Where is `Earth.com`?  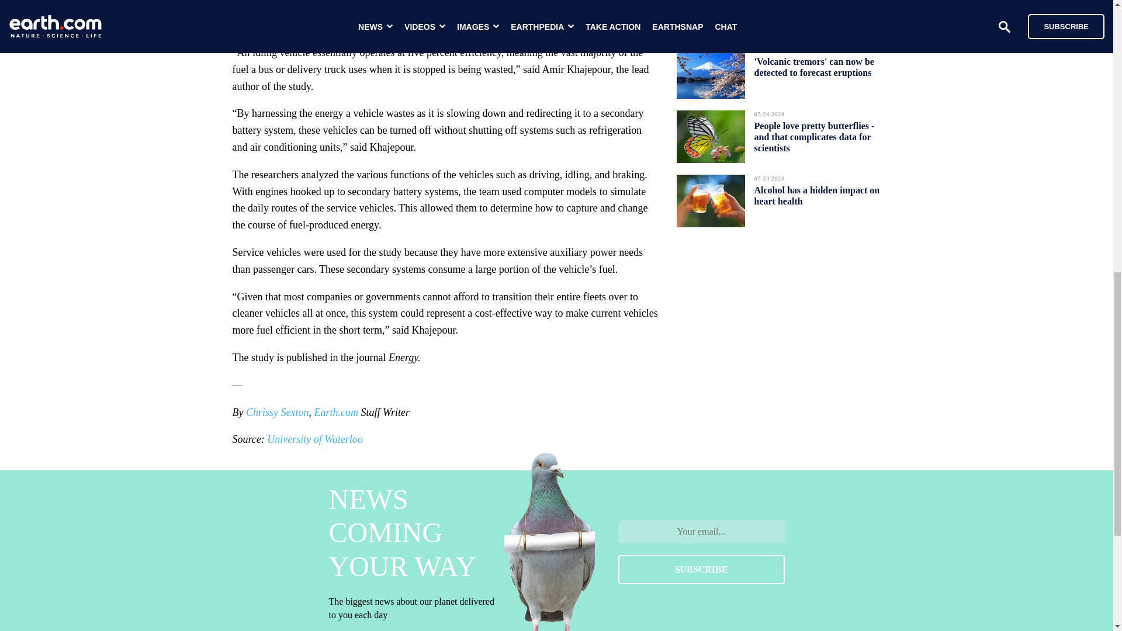 Earth.com is located at coordinates (335, 412).